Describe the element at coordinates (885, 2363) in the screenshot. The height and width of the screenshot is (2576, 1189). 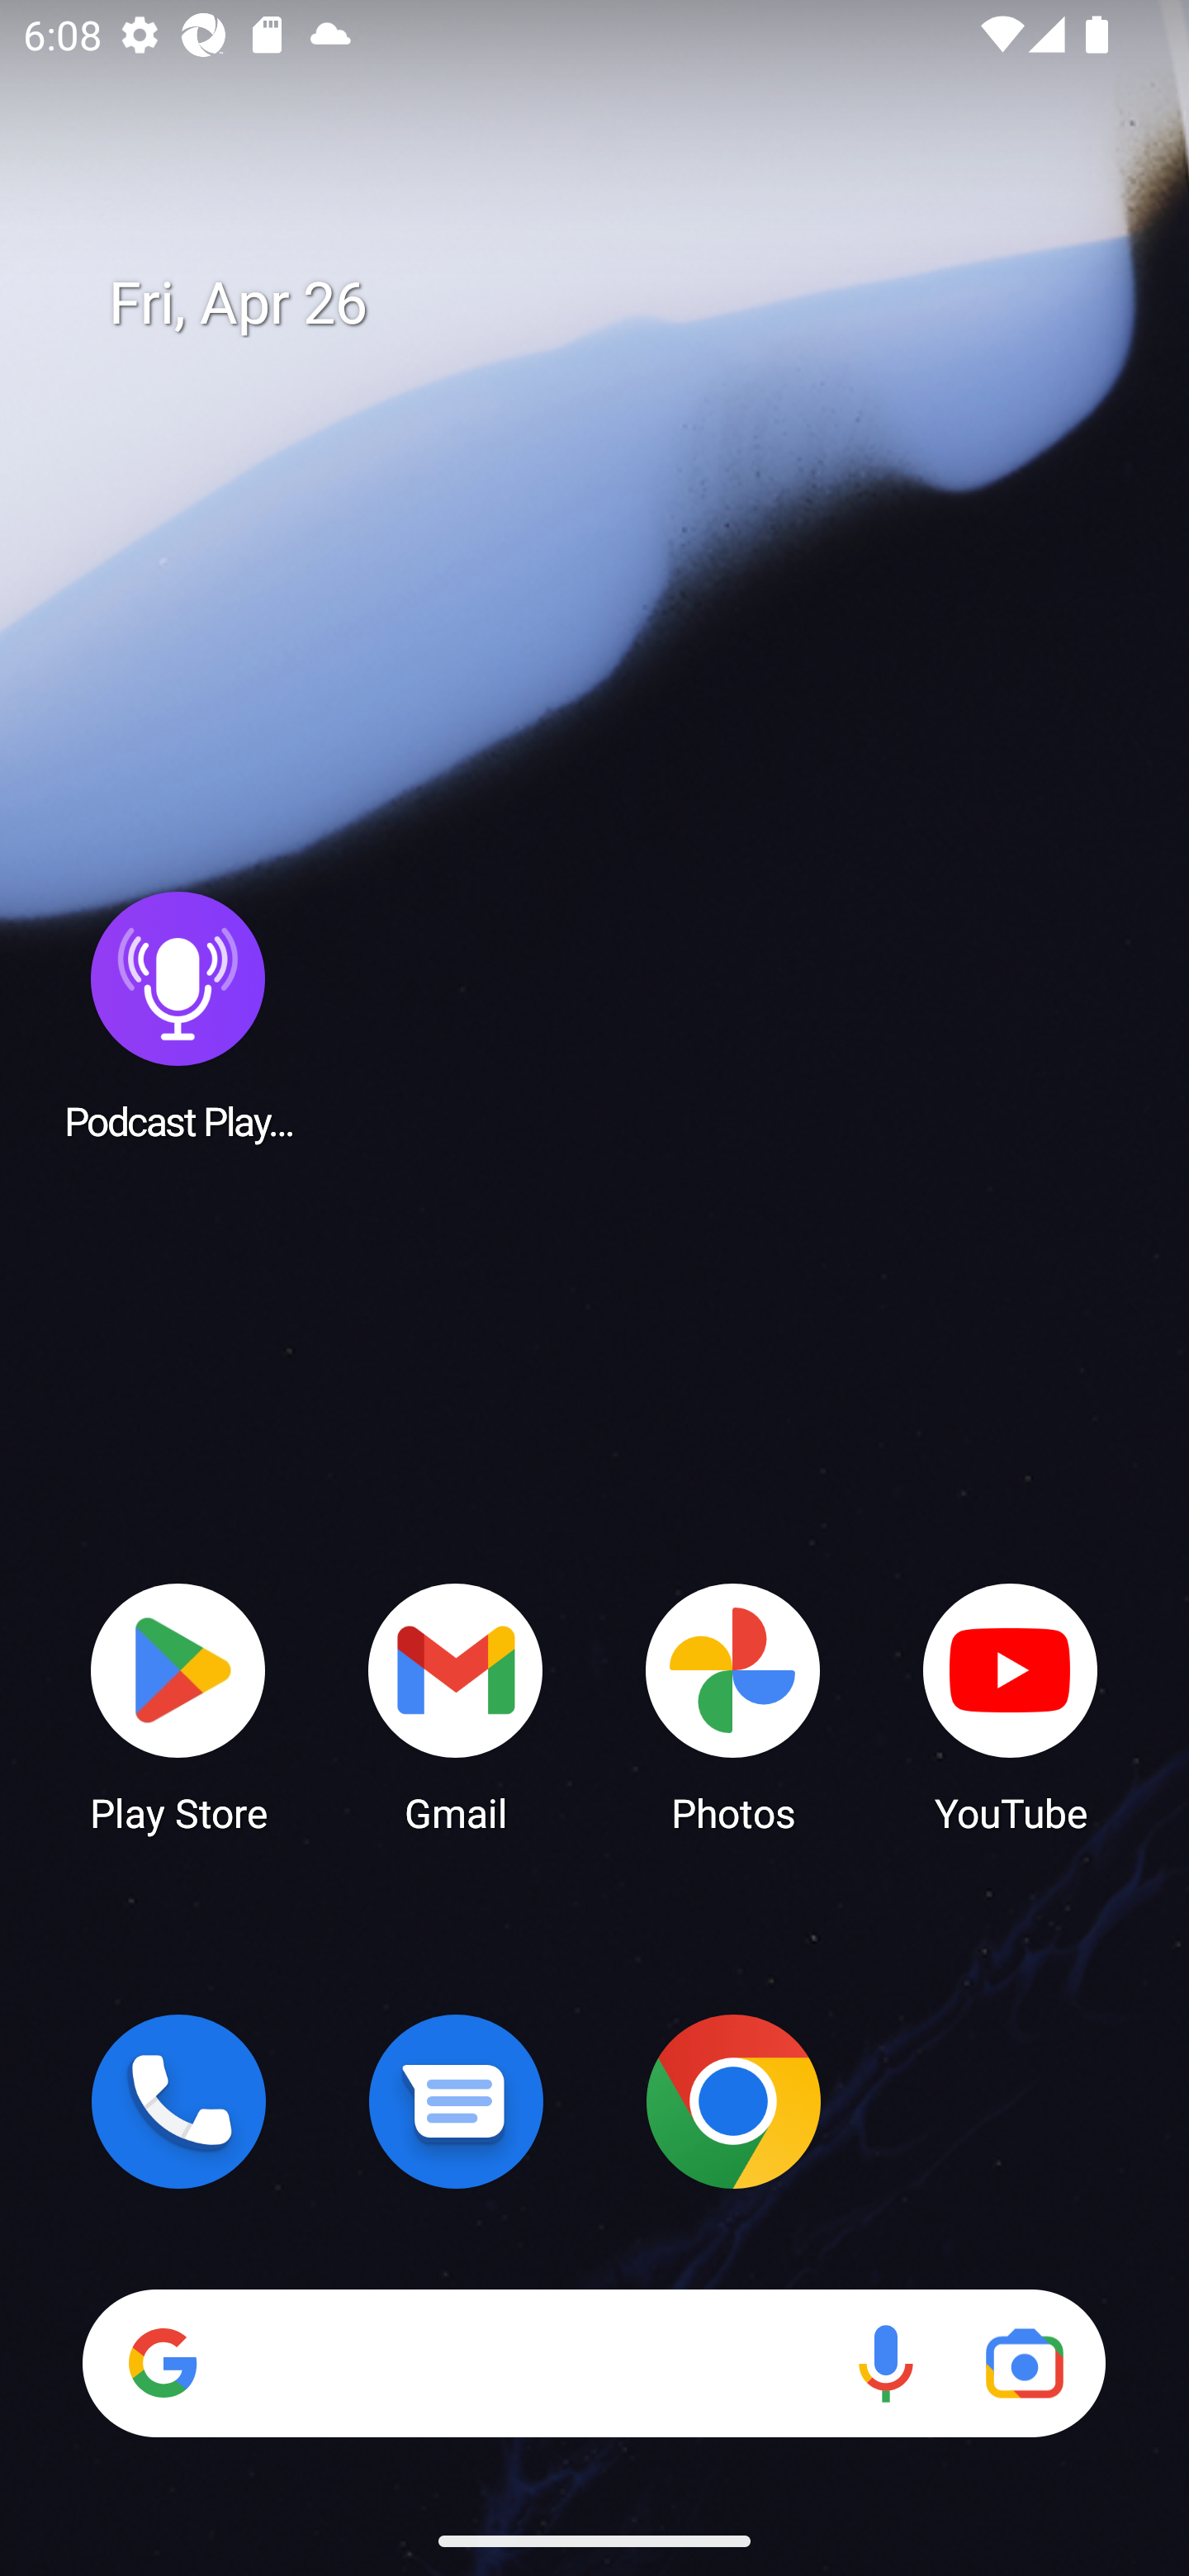
I see `Voice search` at that location.